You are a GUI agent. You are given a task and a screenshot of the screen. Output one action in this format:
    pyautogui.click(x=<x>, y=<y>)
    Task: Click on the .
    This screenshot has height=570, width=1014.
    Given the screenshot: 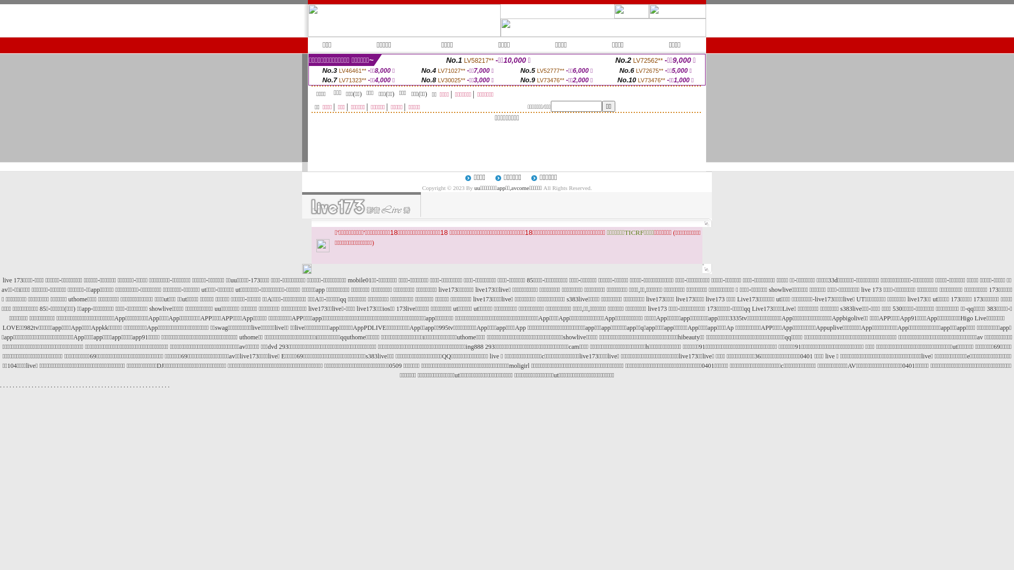 What is the action you would take?
    pyautogui.click(x=1, y=385)
    